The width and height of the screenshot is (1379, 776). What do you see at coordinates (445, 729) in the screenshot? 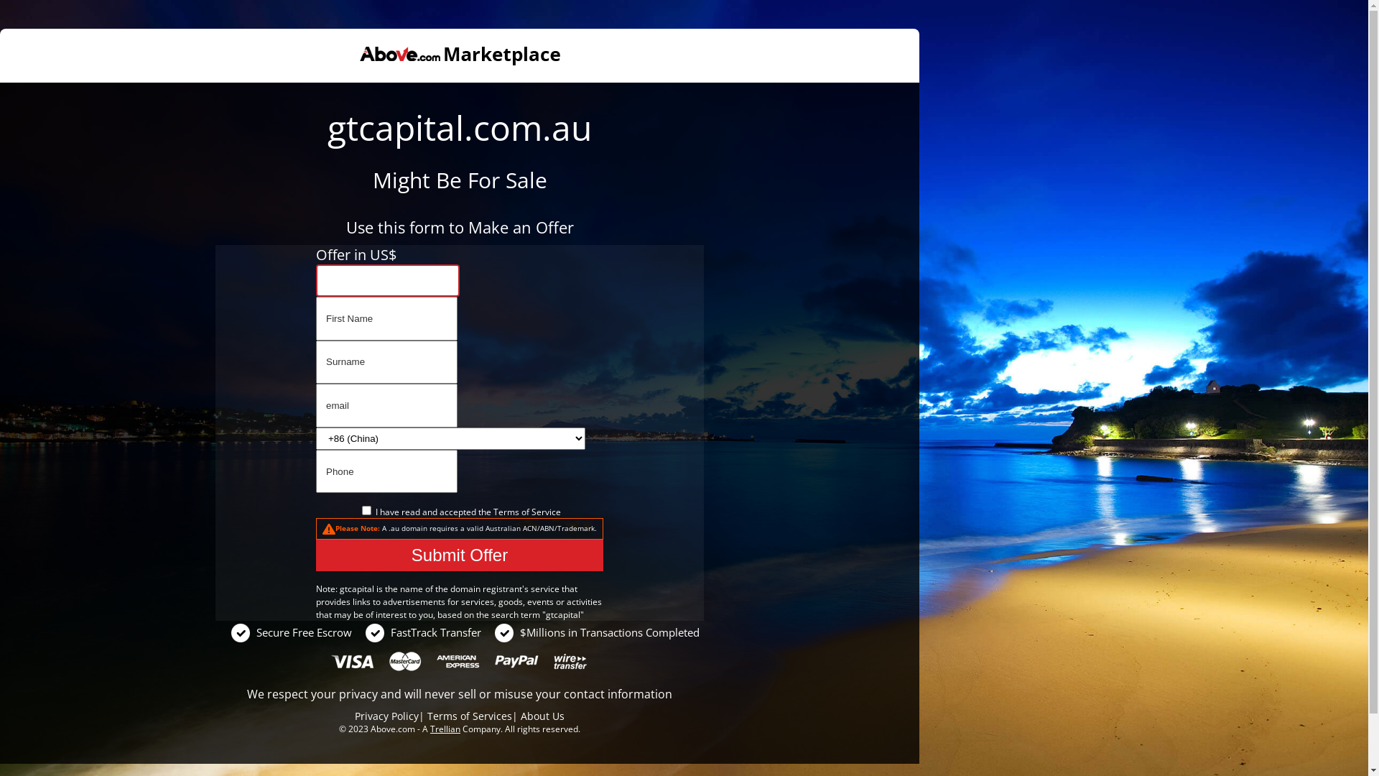
I see `Trellian` at bounding box center [445, 729].